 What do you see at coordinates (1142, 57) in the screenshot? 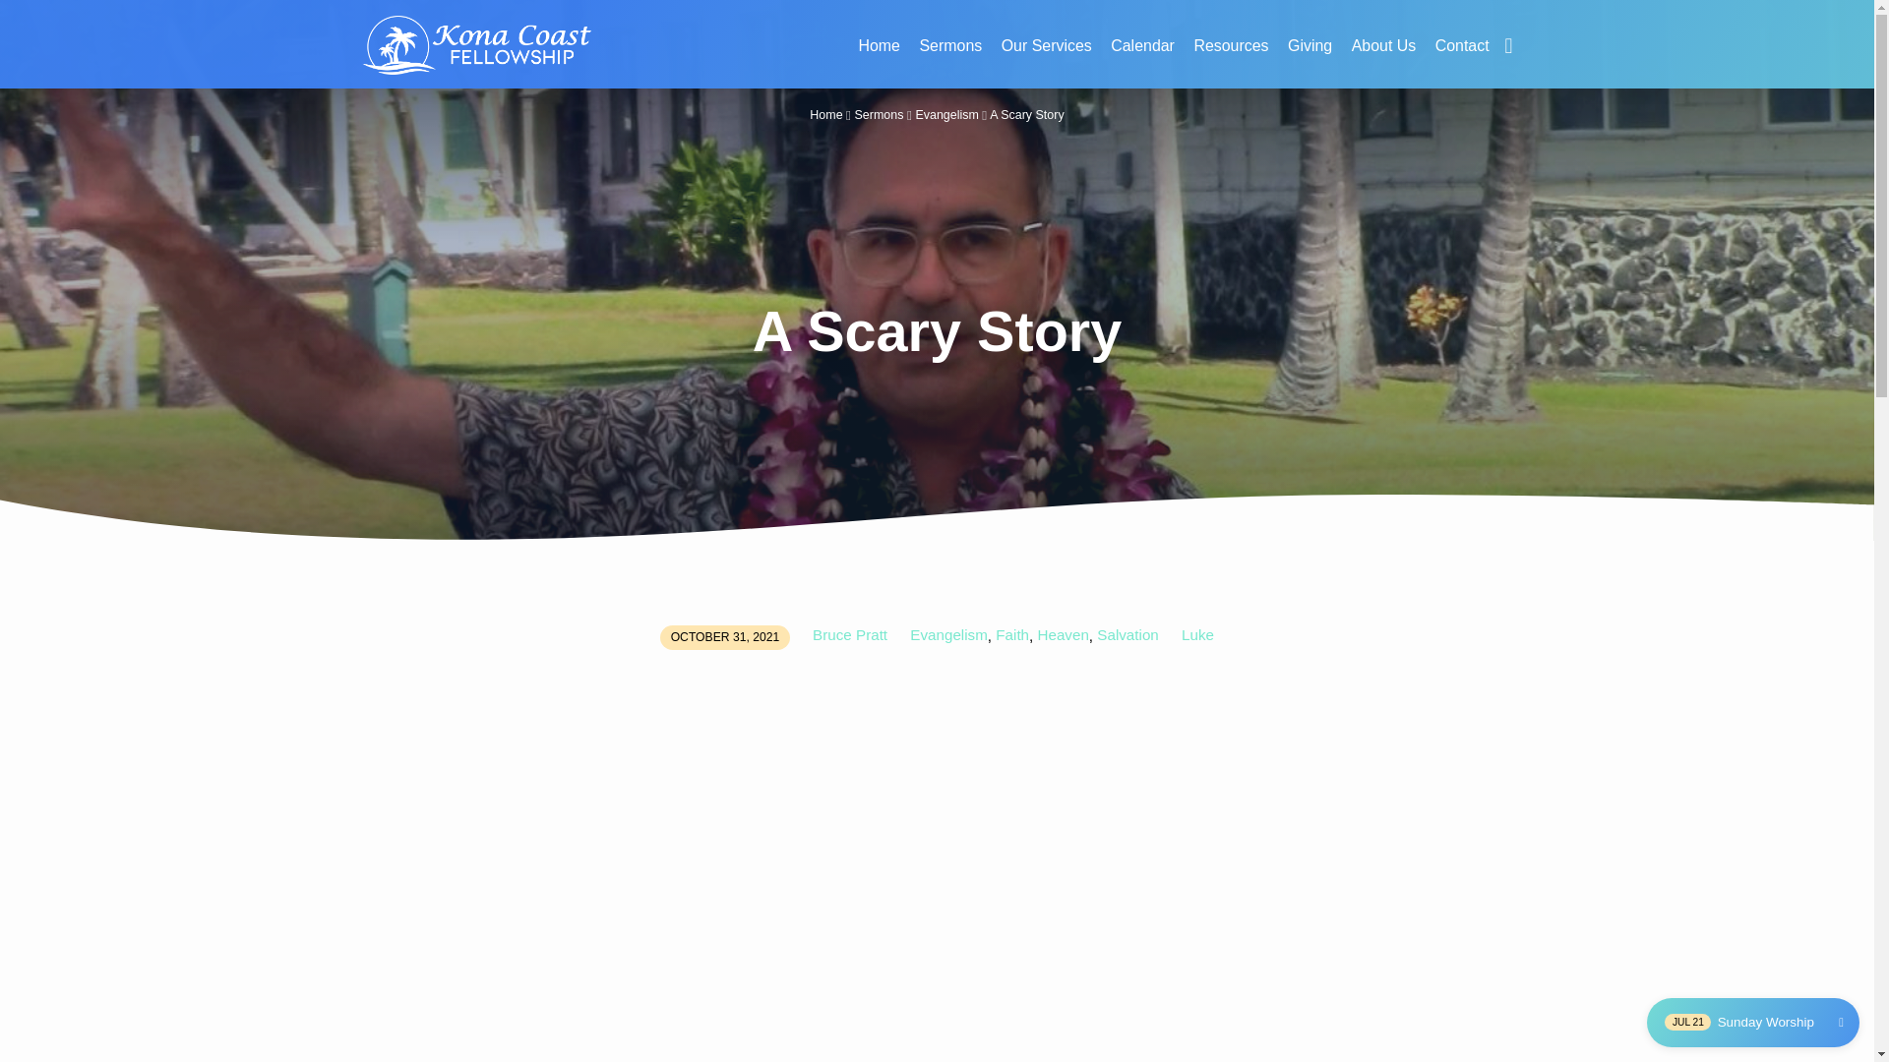
I see `Calendar` at bounding box center [1142, 57].